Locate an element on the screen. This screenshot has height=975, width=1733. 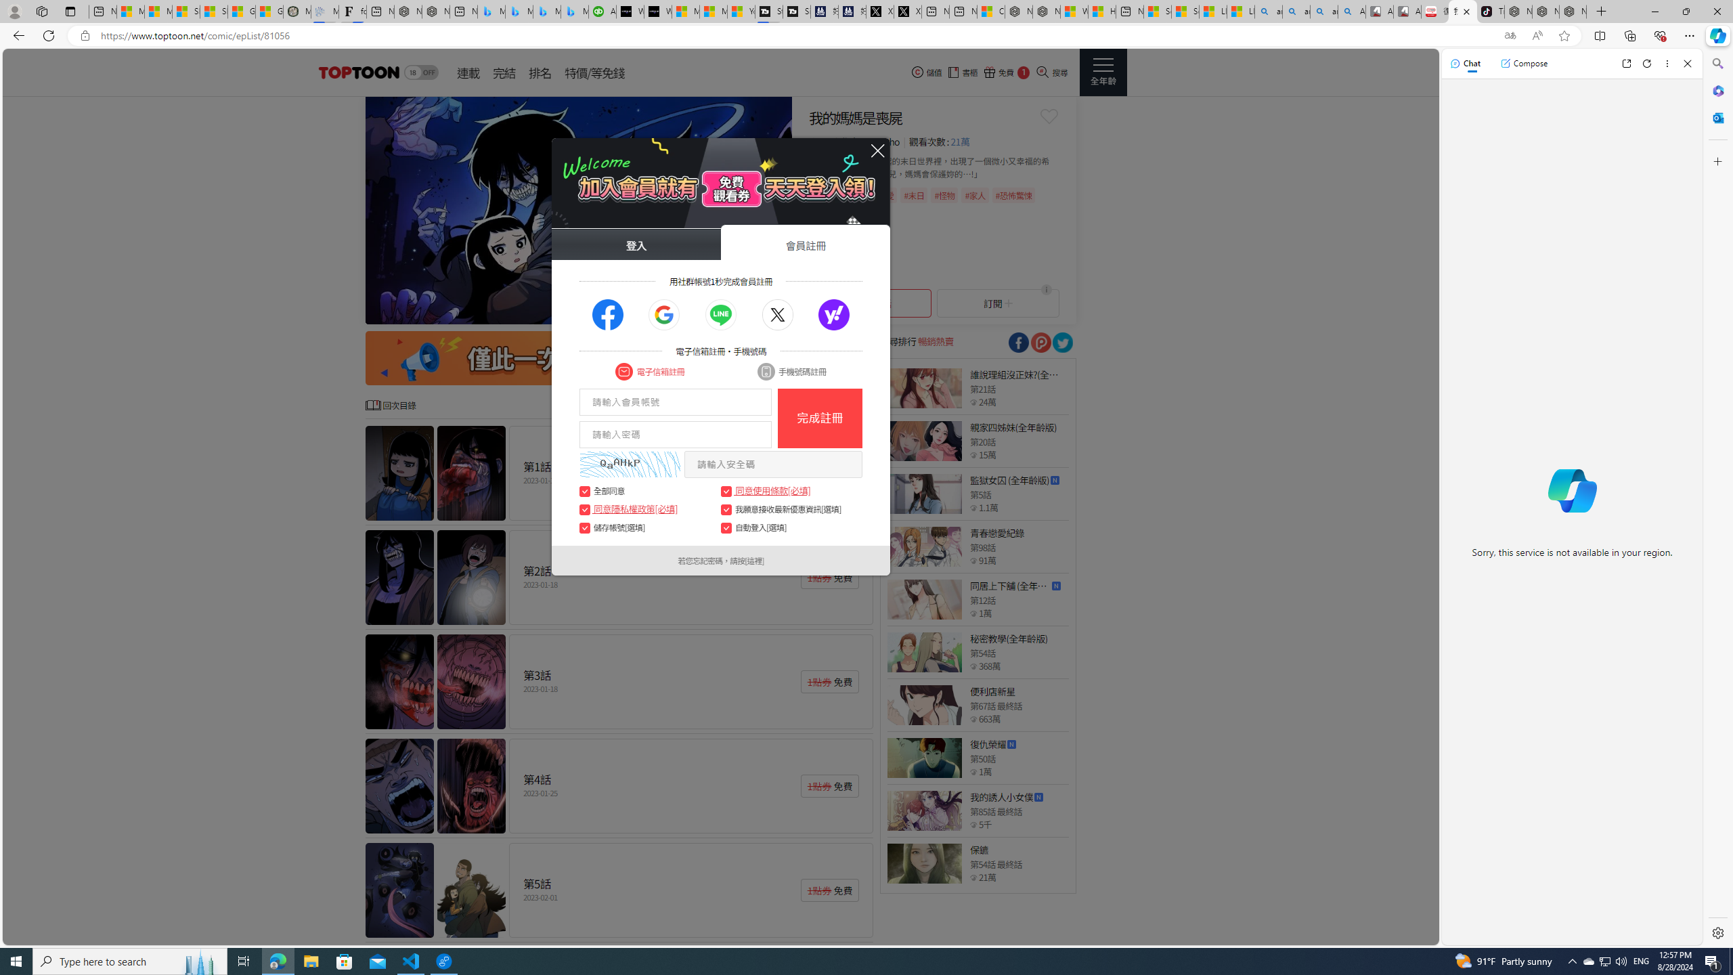
Class: thumb_img is located at coordinates (924, 863).